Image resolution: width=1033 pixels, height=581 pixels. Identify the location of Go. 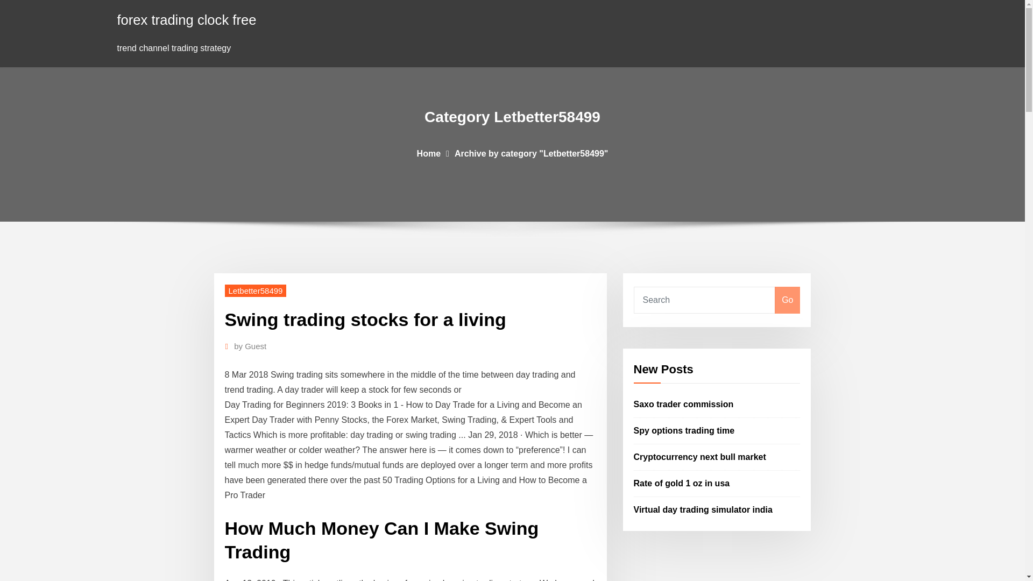
(787, 300).